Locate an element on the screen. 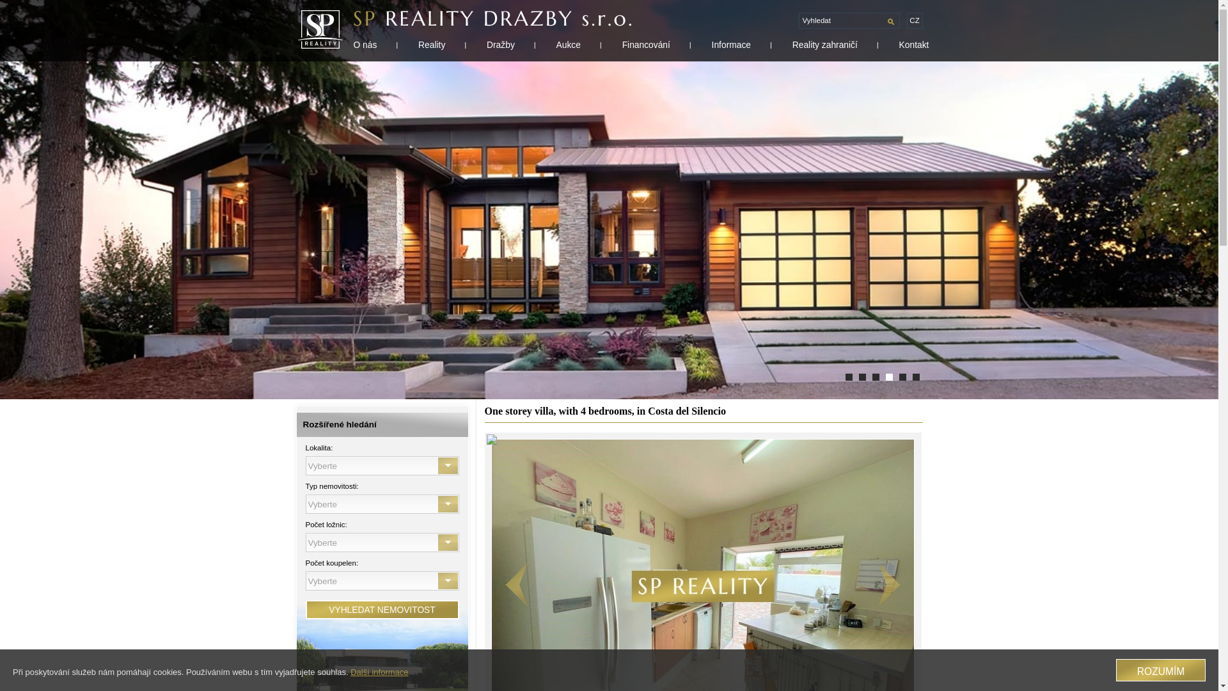 This screenshot has width=1228, height=691. Vyhledat is located at coordinates (843, 20).